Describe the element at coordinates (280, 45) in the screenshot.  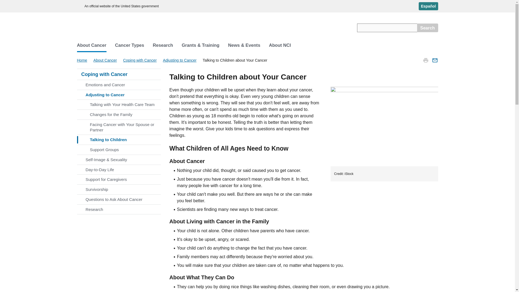
I see `About NCI` at that location.